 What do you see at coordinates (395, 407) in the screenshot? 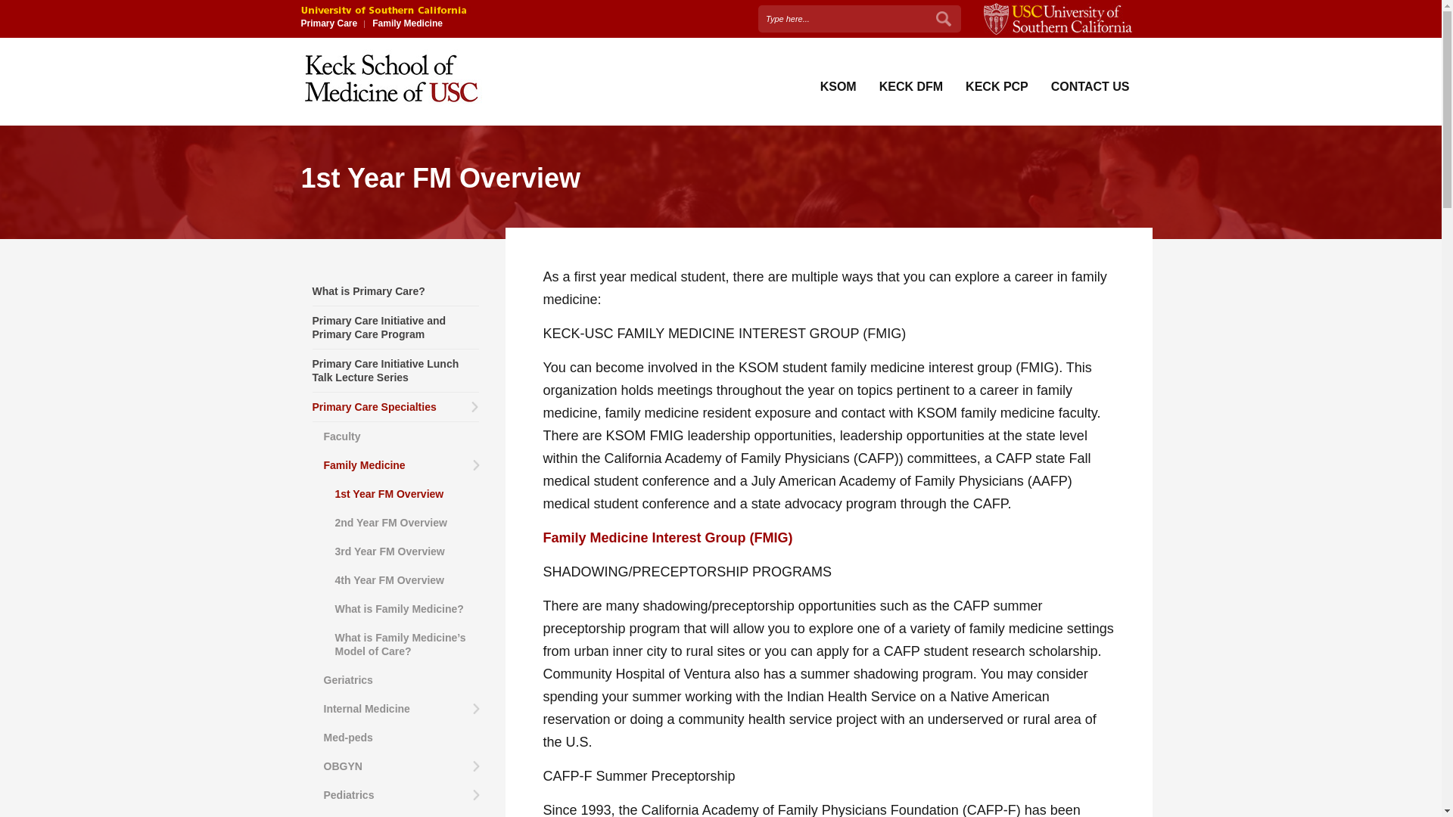
I see `Primary Care Specialties` at bounding box center [395, 407].